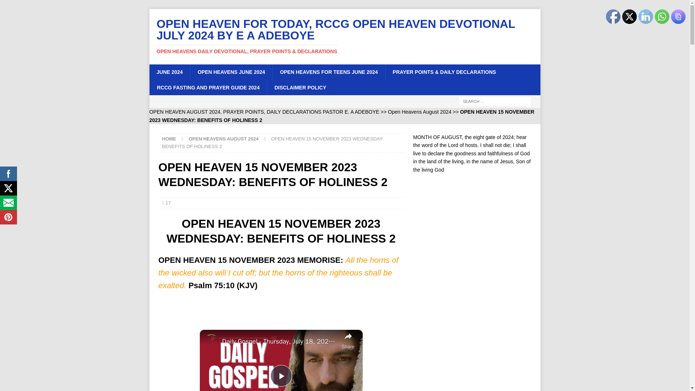 The image size is (695, 391). I want to click on HOME, so click(169, 138).